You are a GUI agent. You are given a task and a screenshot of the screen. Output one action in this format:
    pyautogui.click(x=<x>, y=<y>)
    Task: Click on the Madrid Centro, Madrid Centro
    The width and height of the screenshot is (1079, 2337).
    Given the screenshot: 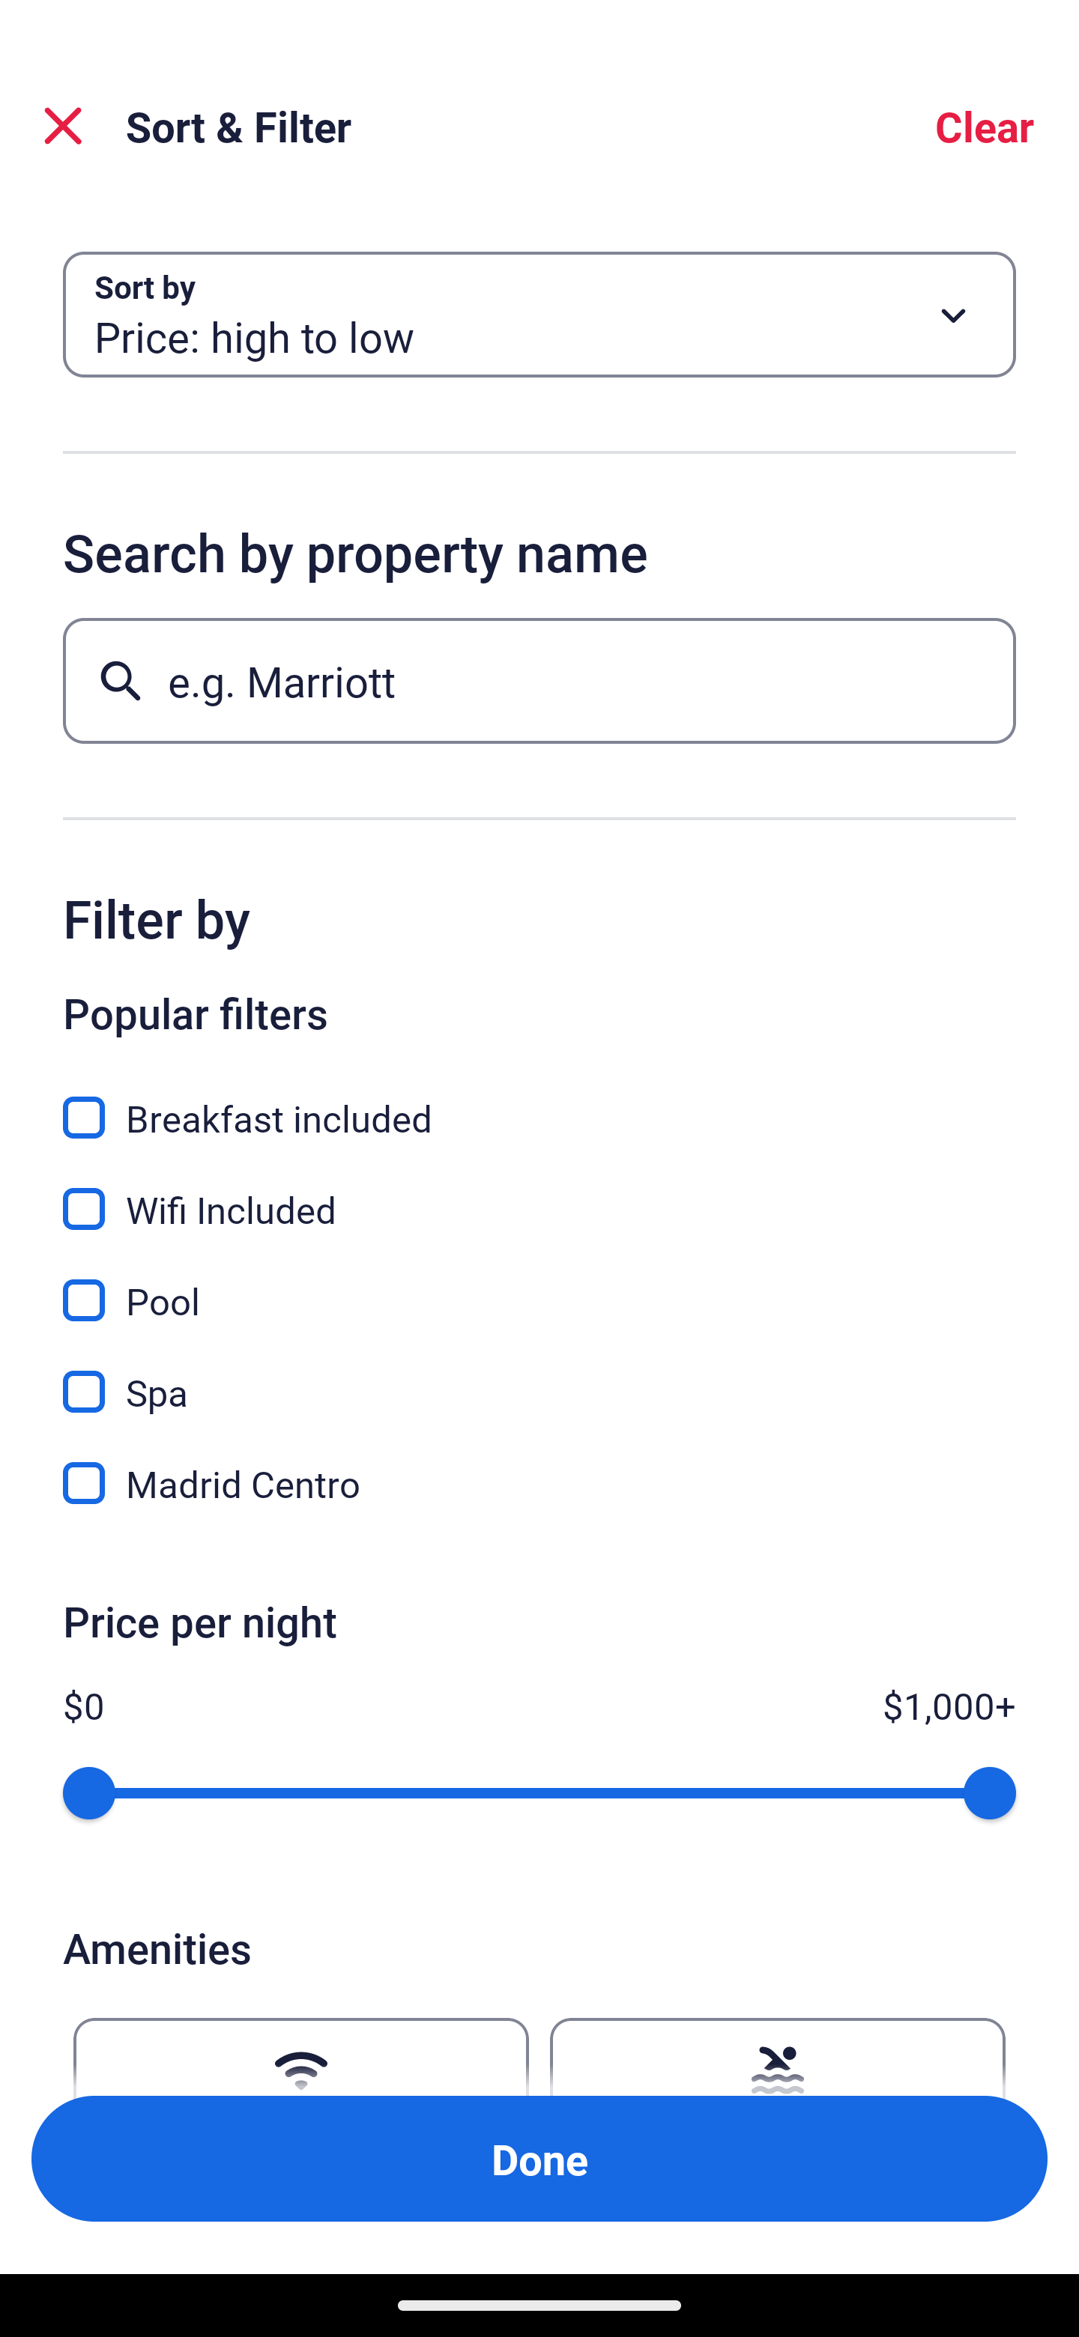 What is the action you would take?
    pyautogui.click(x=539, y=1483)
    